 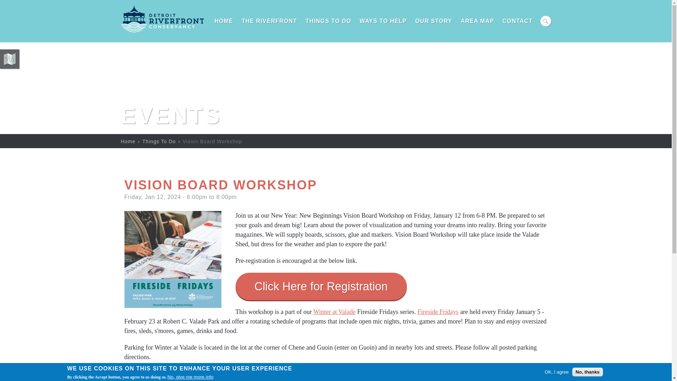 I want to click on Things To Do, so click(x=159, y=141).